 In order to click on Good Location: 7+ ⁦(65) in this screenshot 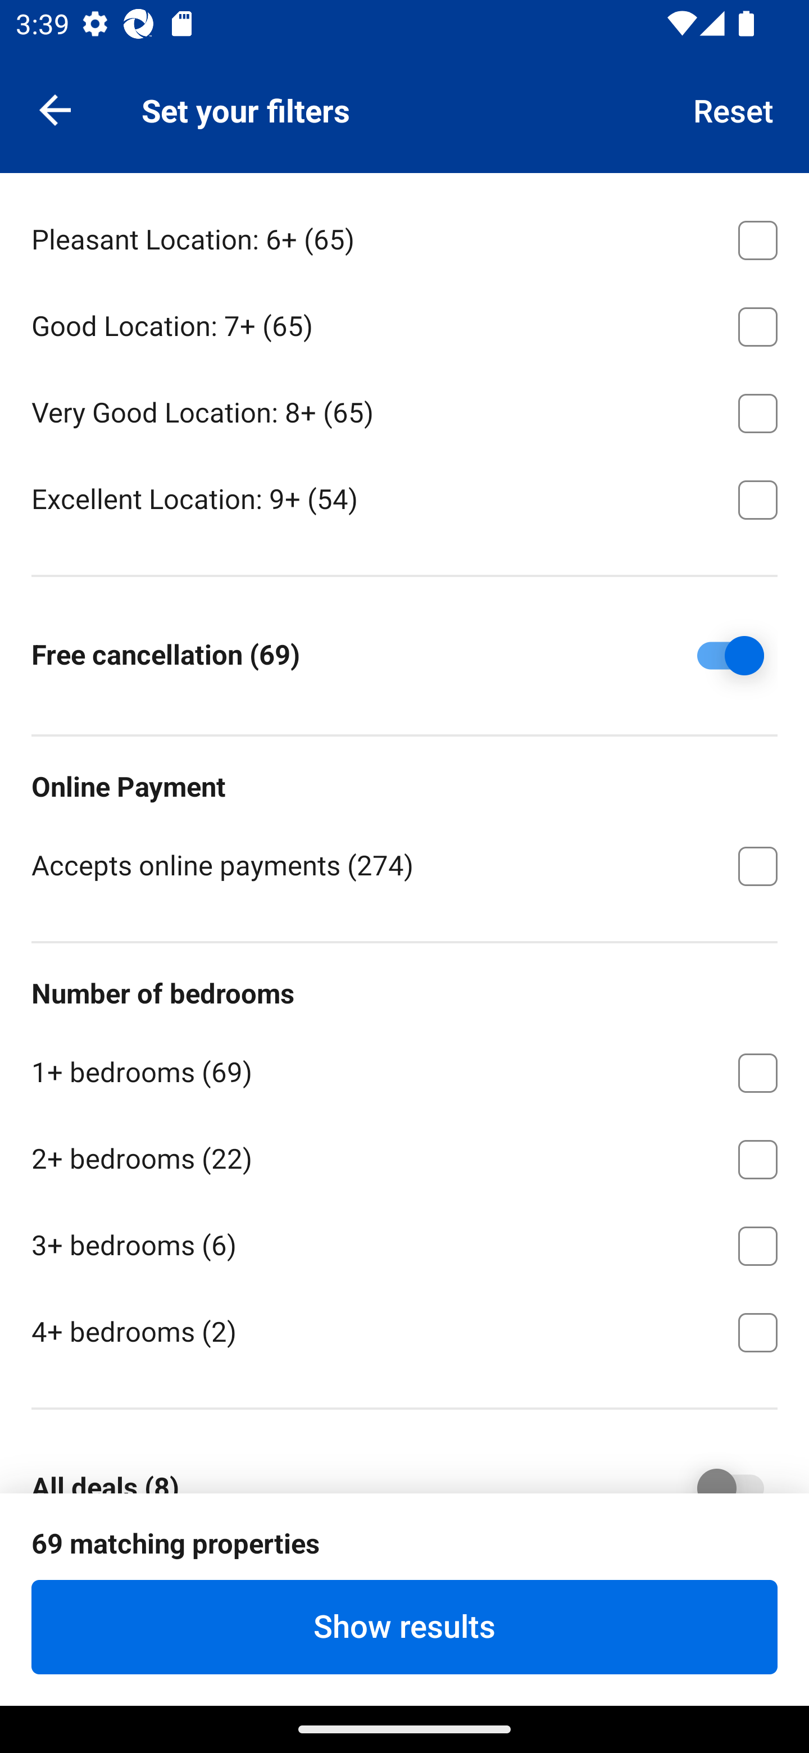, I will do `click(404, 324)`.